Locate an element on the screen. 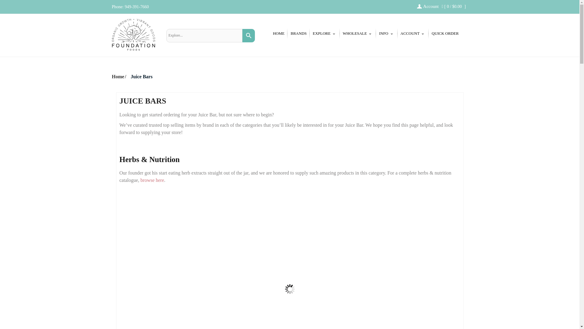 This screenshot has height=329, width=584. View your shopping cart is located at coordinates (453, 7).